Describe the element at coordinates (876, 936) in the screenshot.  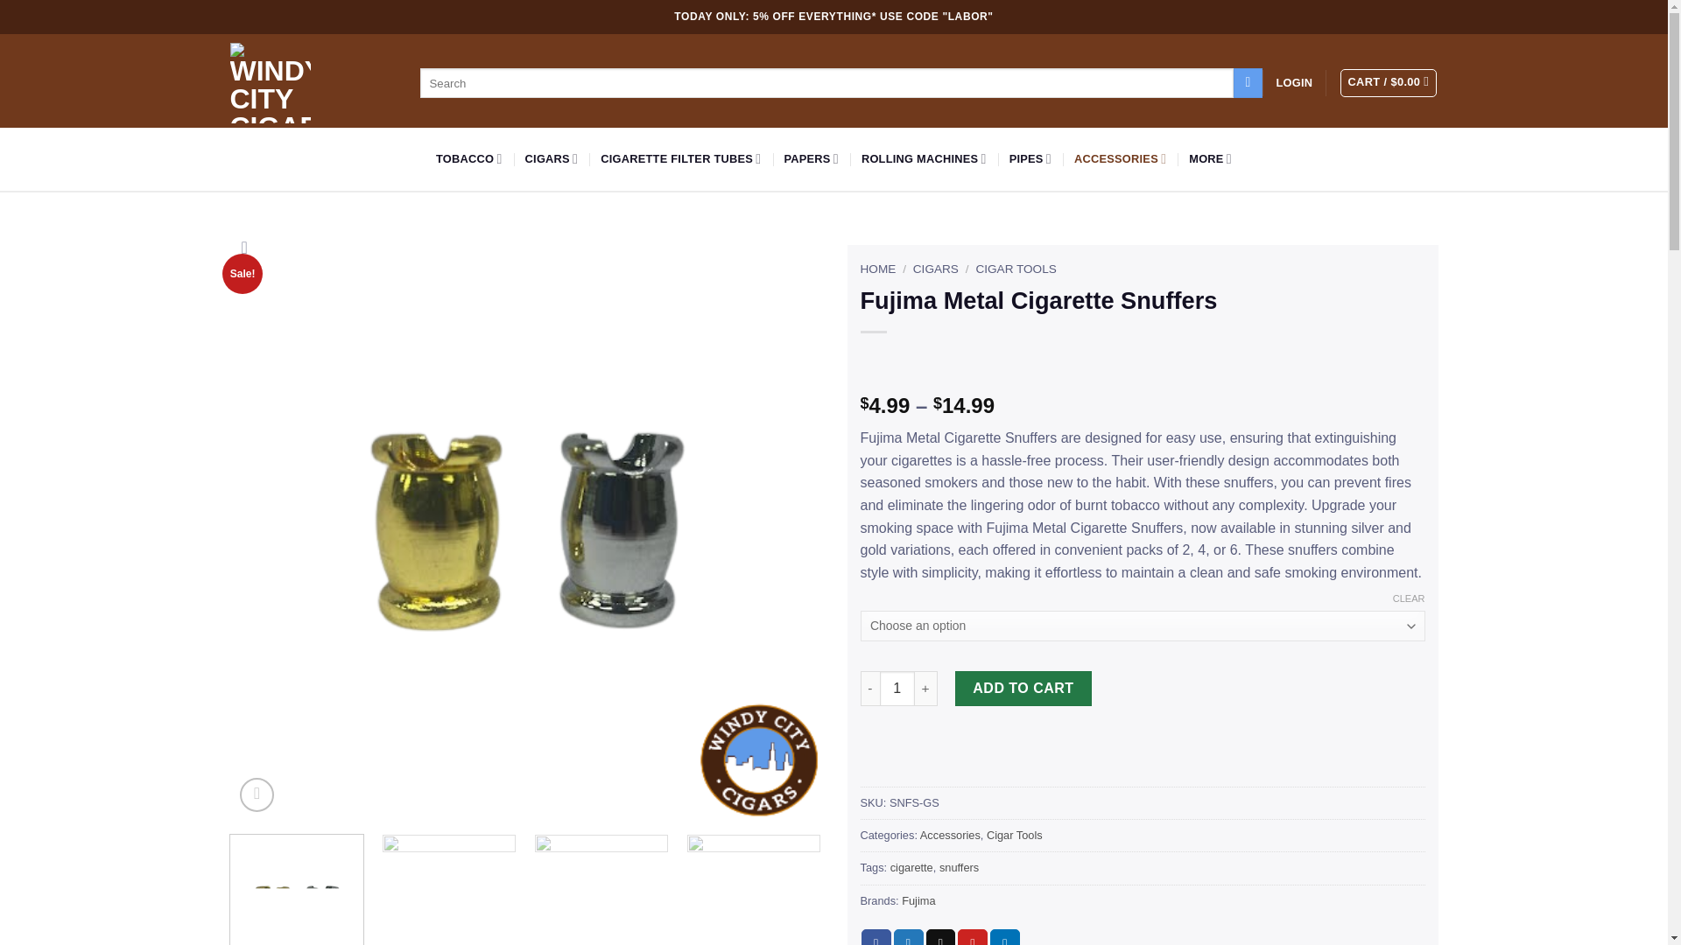
I see `Share on Facebook` at that location.